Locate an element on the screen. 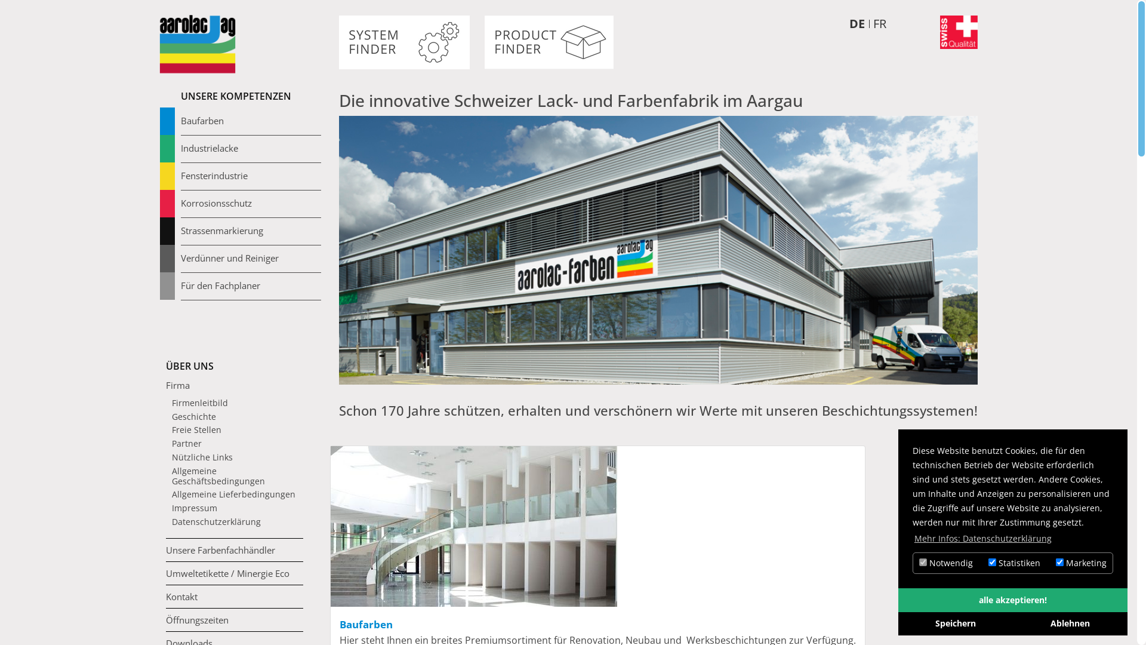 The width and height of the screenshot is (1146, 645). Ablehnen is located at coordinates (1070, 623).